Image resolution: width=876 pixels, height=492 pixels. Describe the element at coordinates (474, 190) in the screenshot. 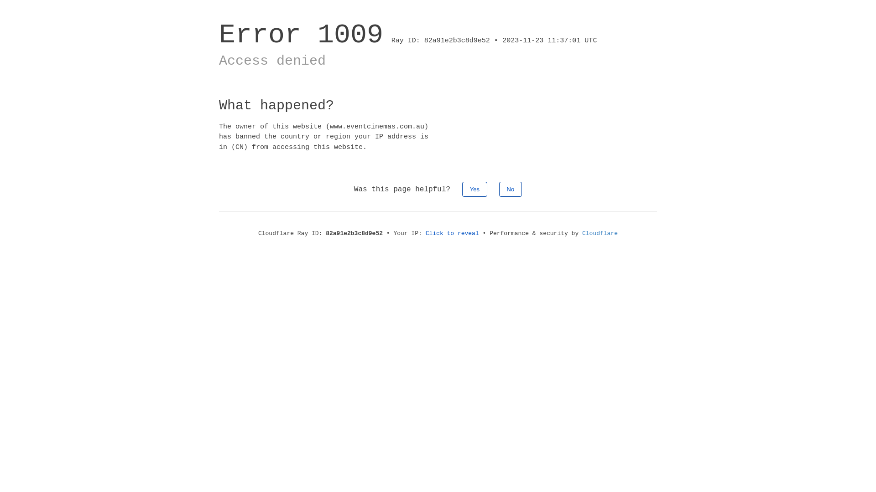

I see `Yes` at that location.